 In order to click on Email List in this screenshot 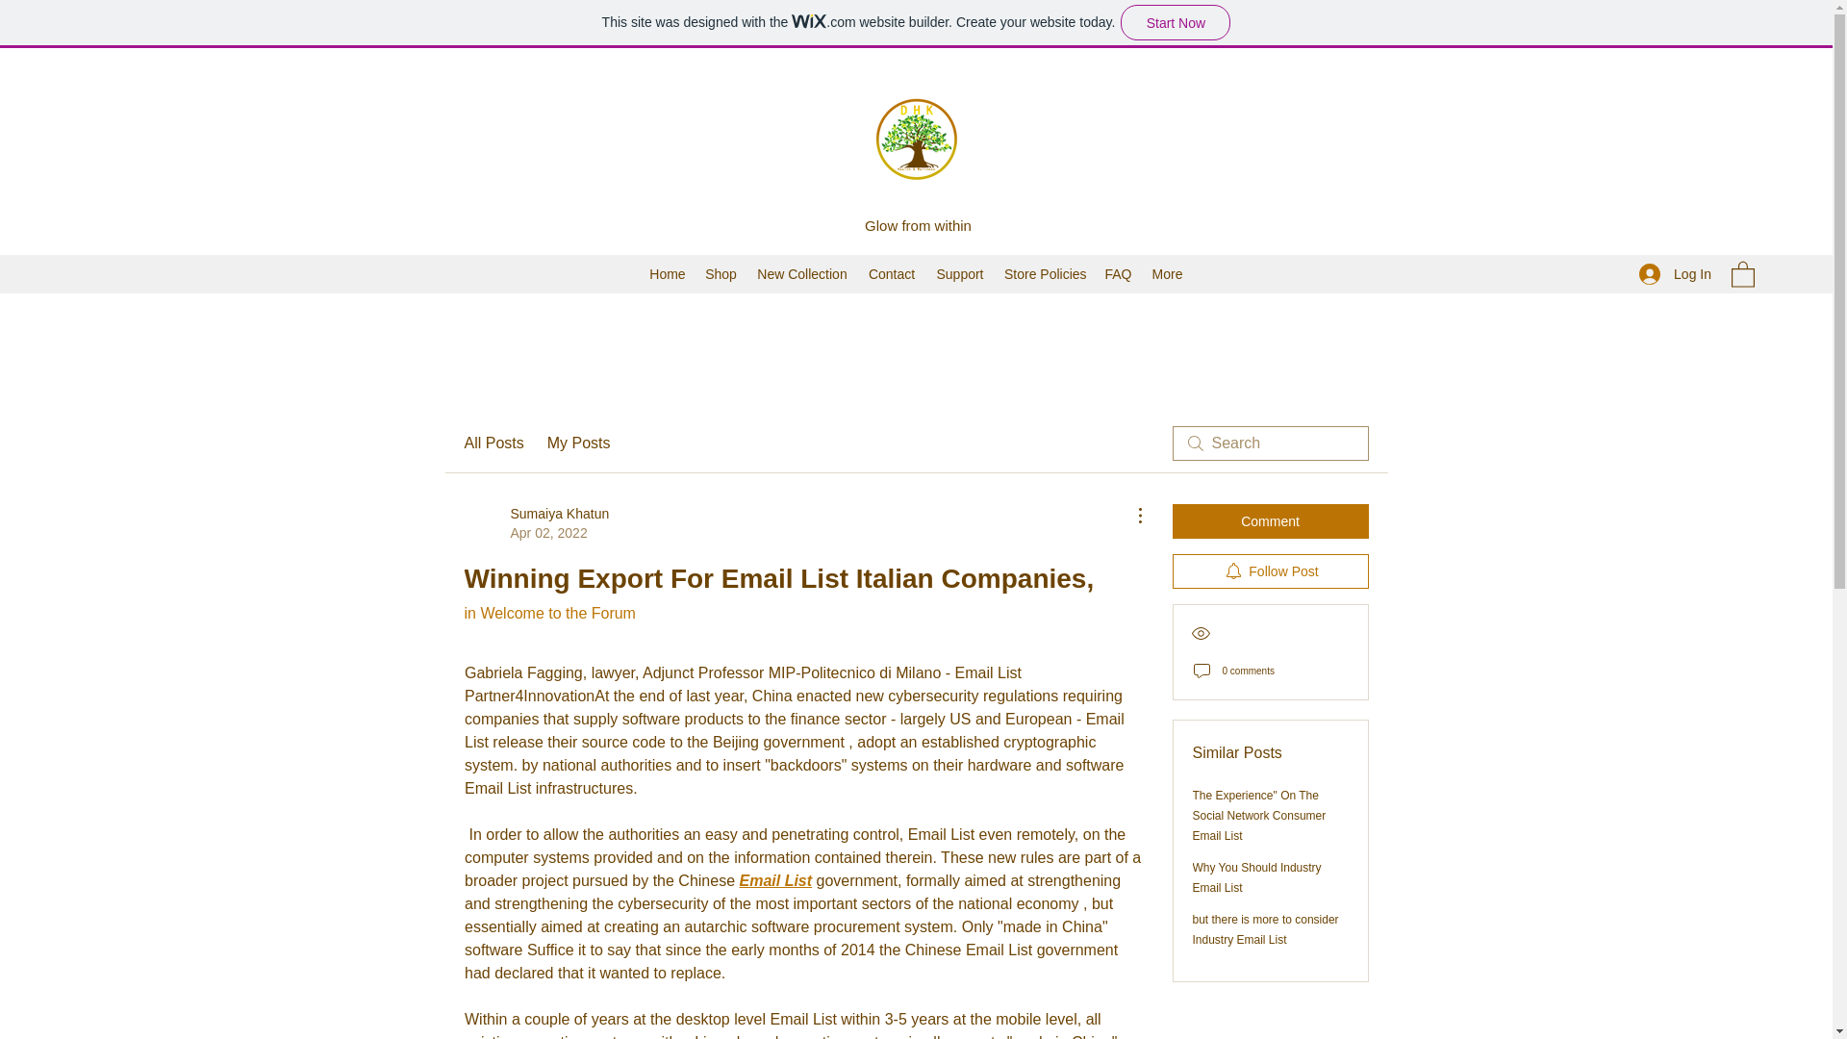, I will do `click(775, 881)`.